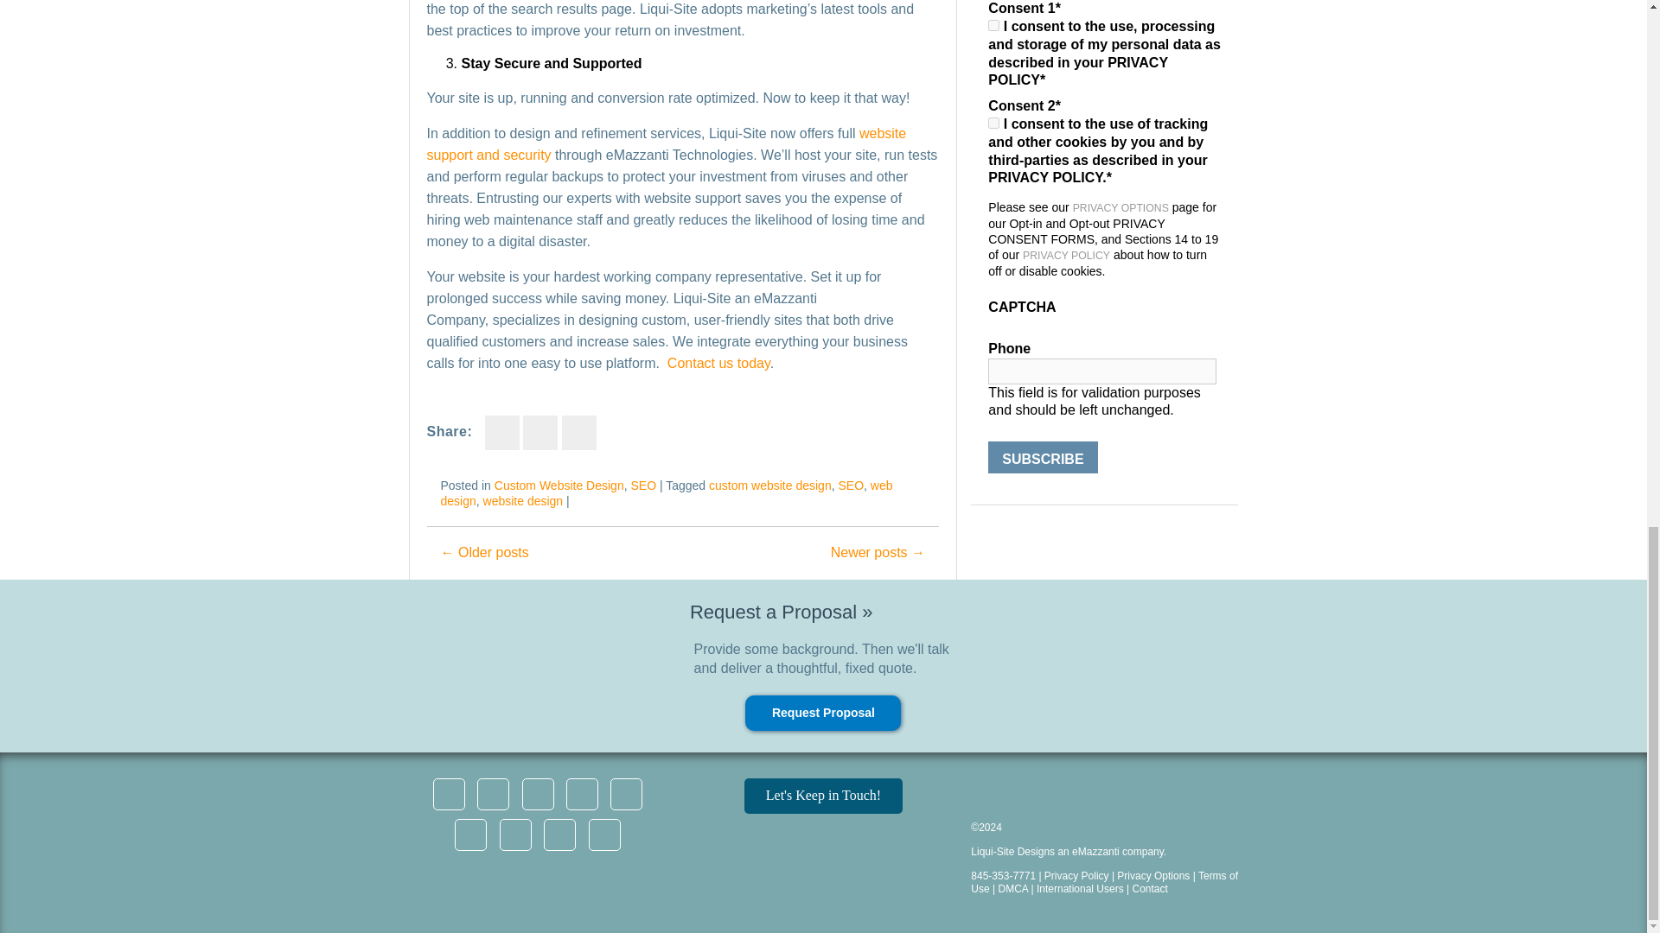 This screenshot has width=1660, height=933. What do you see at coordinates (993, 24) in the screenshot?
I see `1` at bounding box center [993, 24].